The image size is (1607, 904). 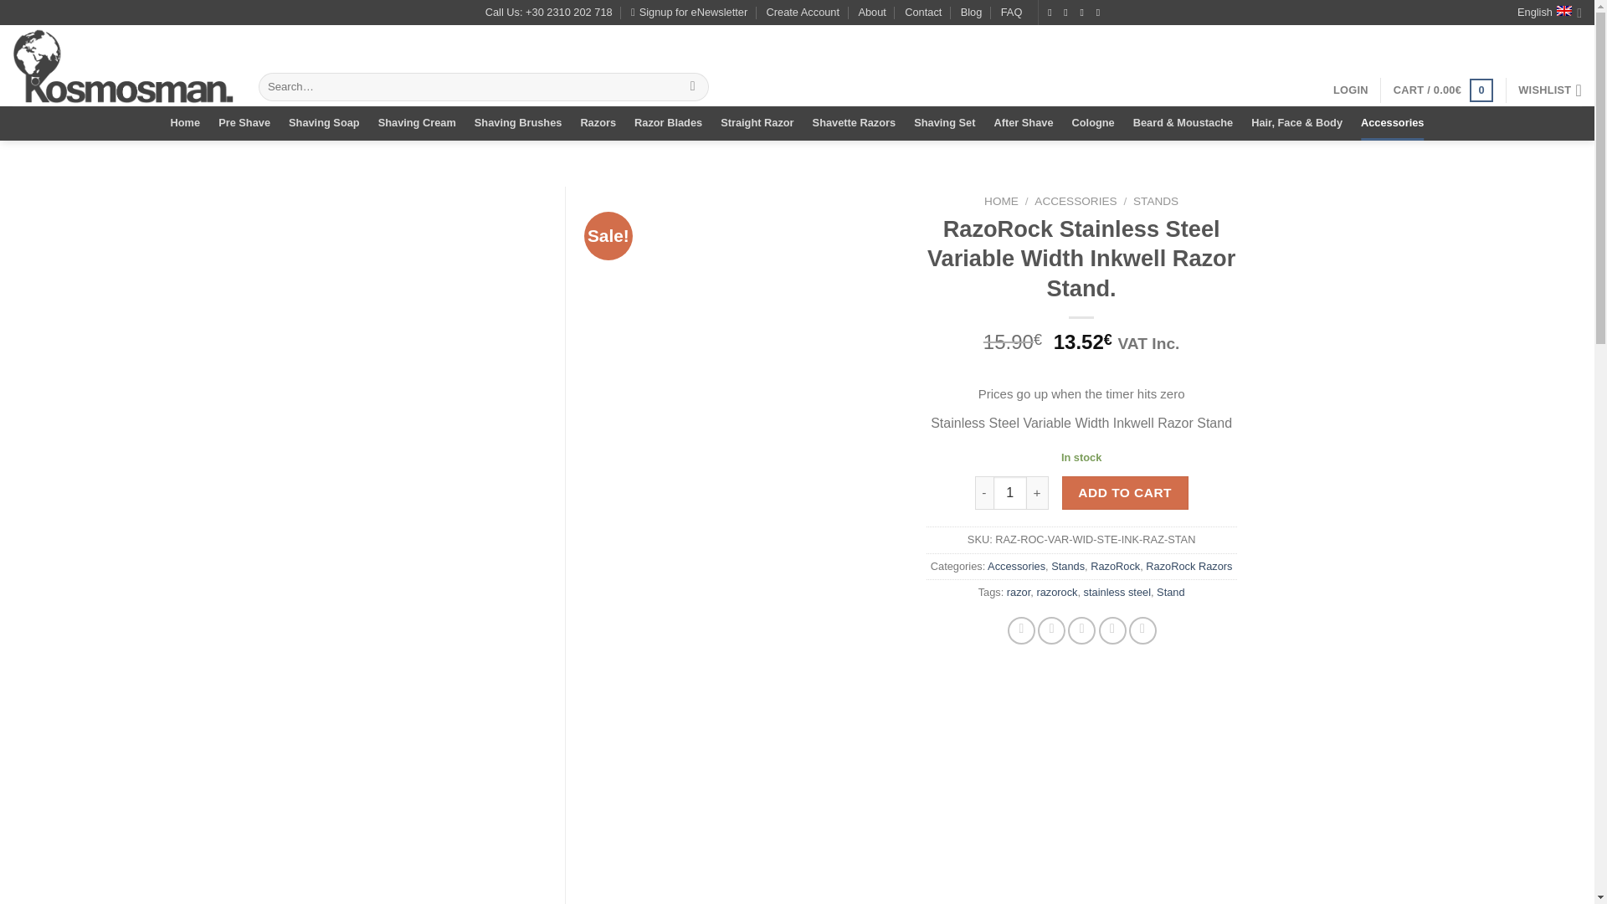 What do you see at coordinates (855, 123) in the screenshot?
I see `Shavette Razors` at bounding box center [855, 123].